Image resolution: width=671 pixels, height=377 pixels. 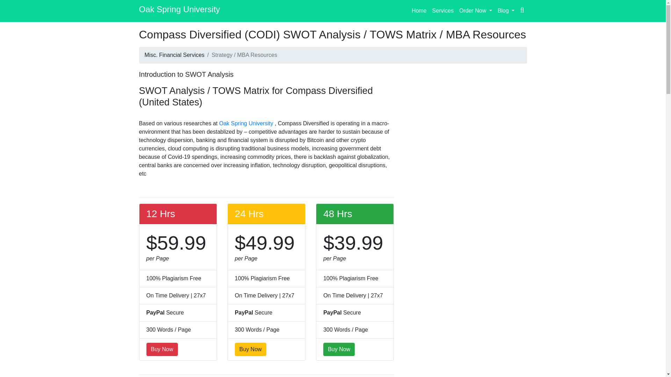 I want to click on Blog, so click(x=506, y=10).